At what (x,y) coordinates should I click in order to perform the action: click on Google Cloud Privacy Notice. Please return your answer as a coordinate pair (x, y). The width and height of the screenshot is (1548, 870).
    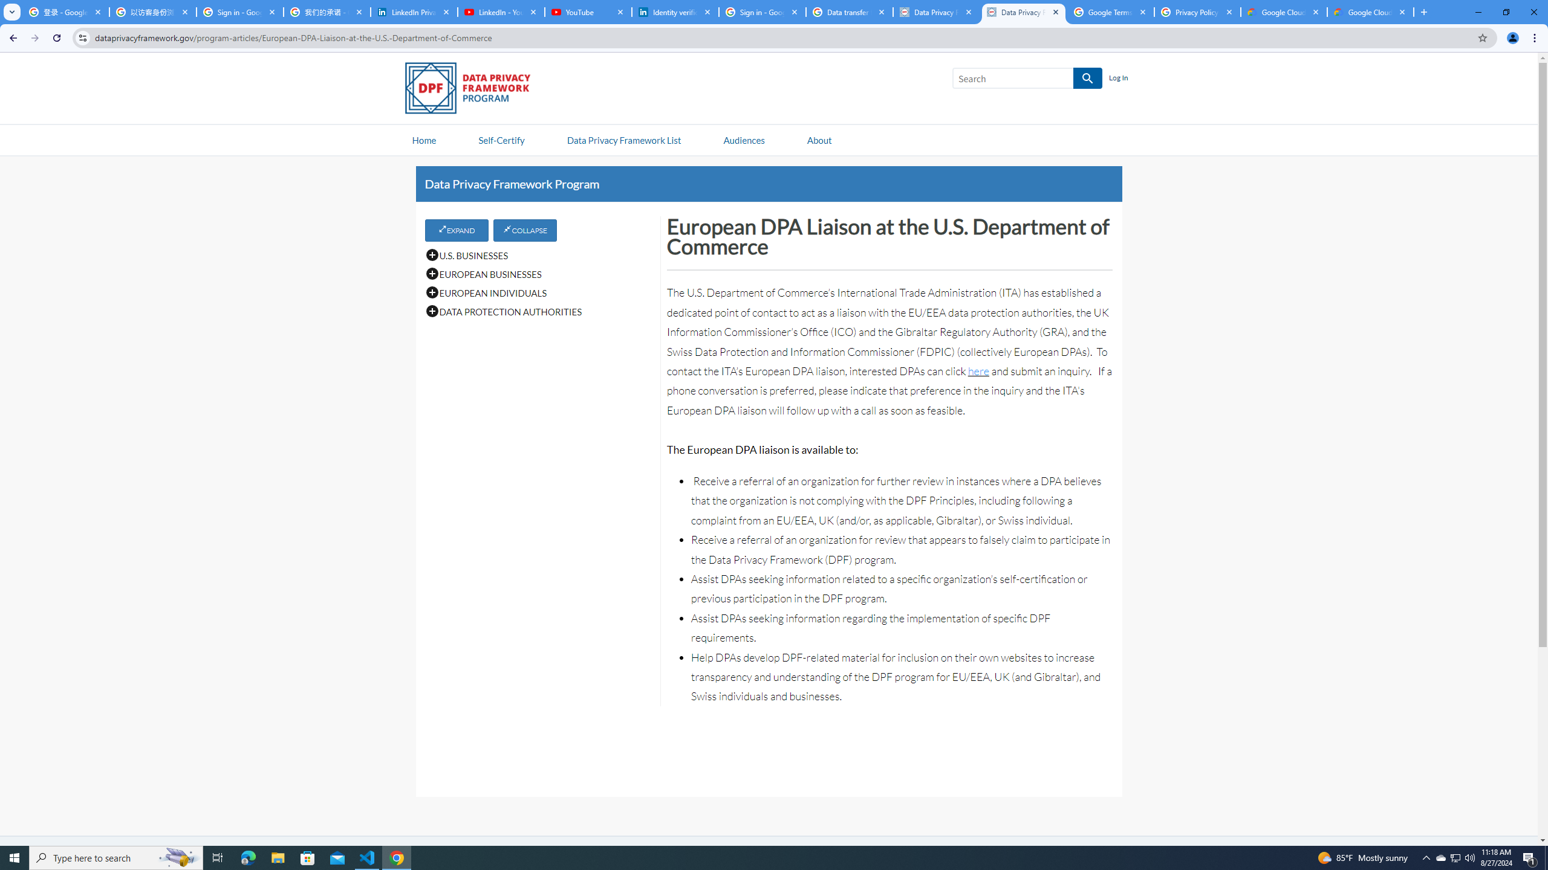
    Looking at the image, I should click on (1284, 12).